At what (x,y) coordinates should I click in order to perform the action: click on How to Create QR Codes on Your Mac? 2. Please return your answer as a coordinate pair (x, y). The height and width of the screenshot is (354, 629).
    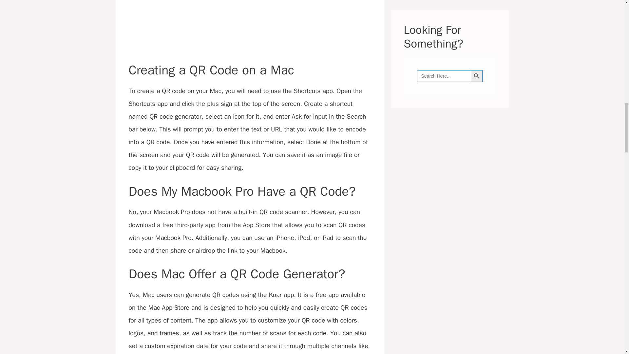
    Looking at the image, I should click on (250, 28).